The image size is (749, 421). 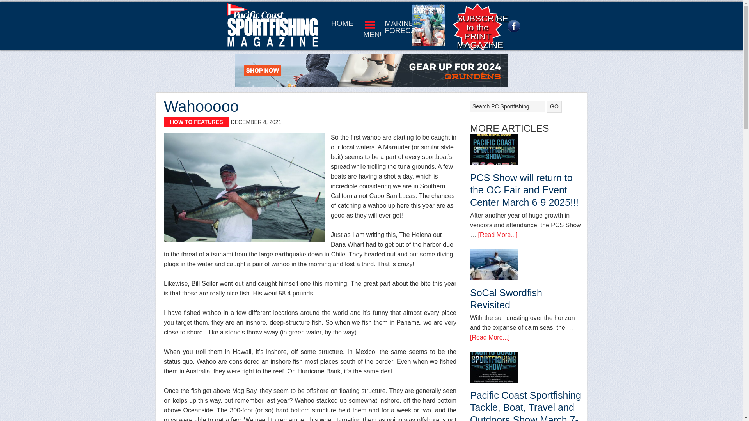 I want to click on GO, so click(x=554, y=107).